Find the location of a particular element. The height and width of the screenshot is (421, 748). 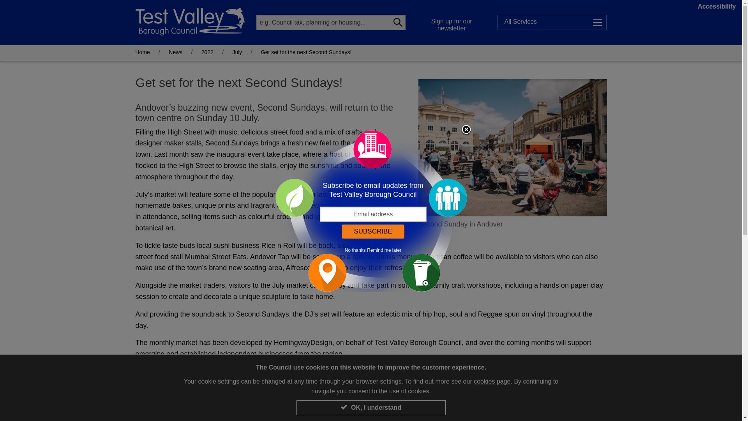

Sign up for our newsletter is located at coordinates (452, 23).